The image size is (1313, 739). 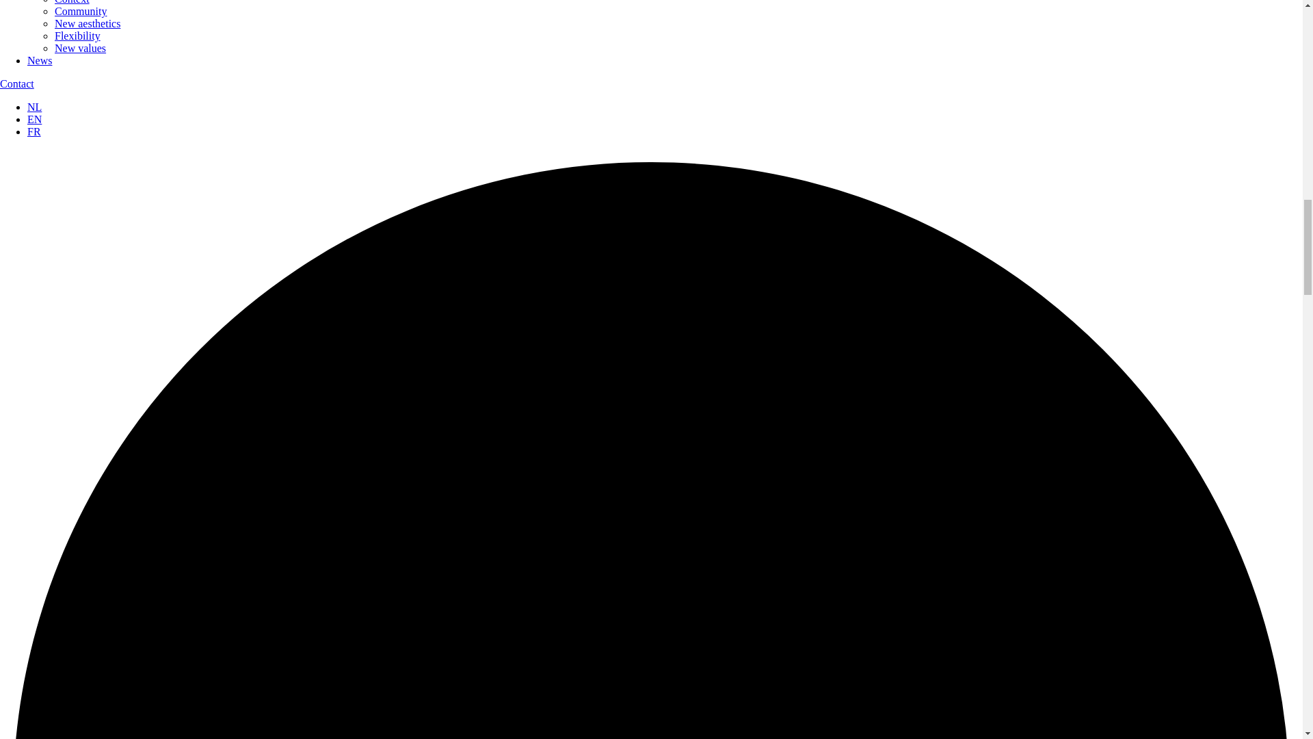 I want to click on Contact, so click(x=16, y=83).